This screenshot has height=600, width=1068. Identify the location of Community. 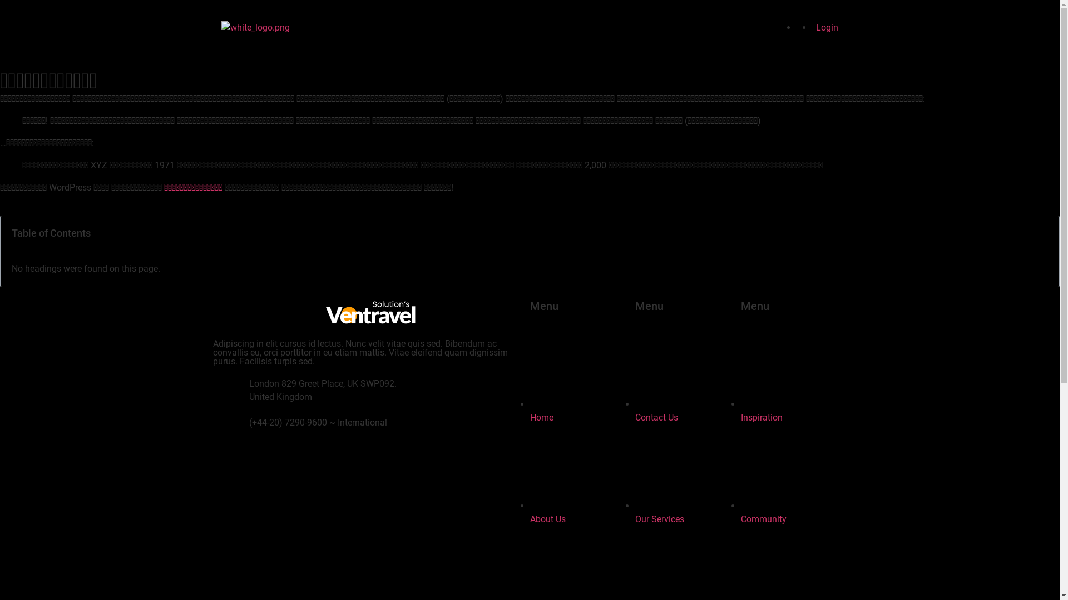
(794, 512).